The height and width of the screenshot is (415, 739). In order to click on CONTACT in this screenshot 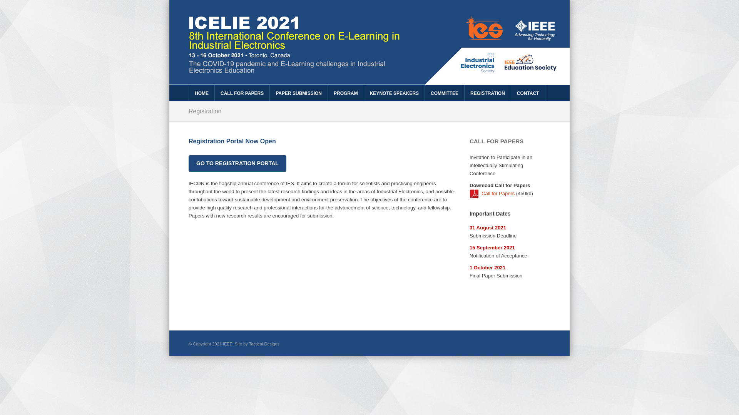, I will do `click(528, 93)`.